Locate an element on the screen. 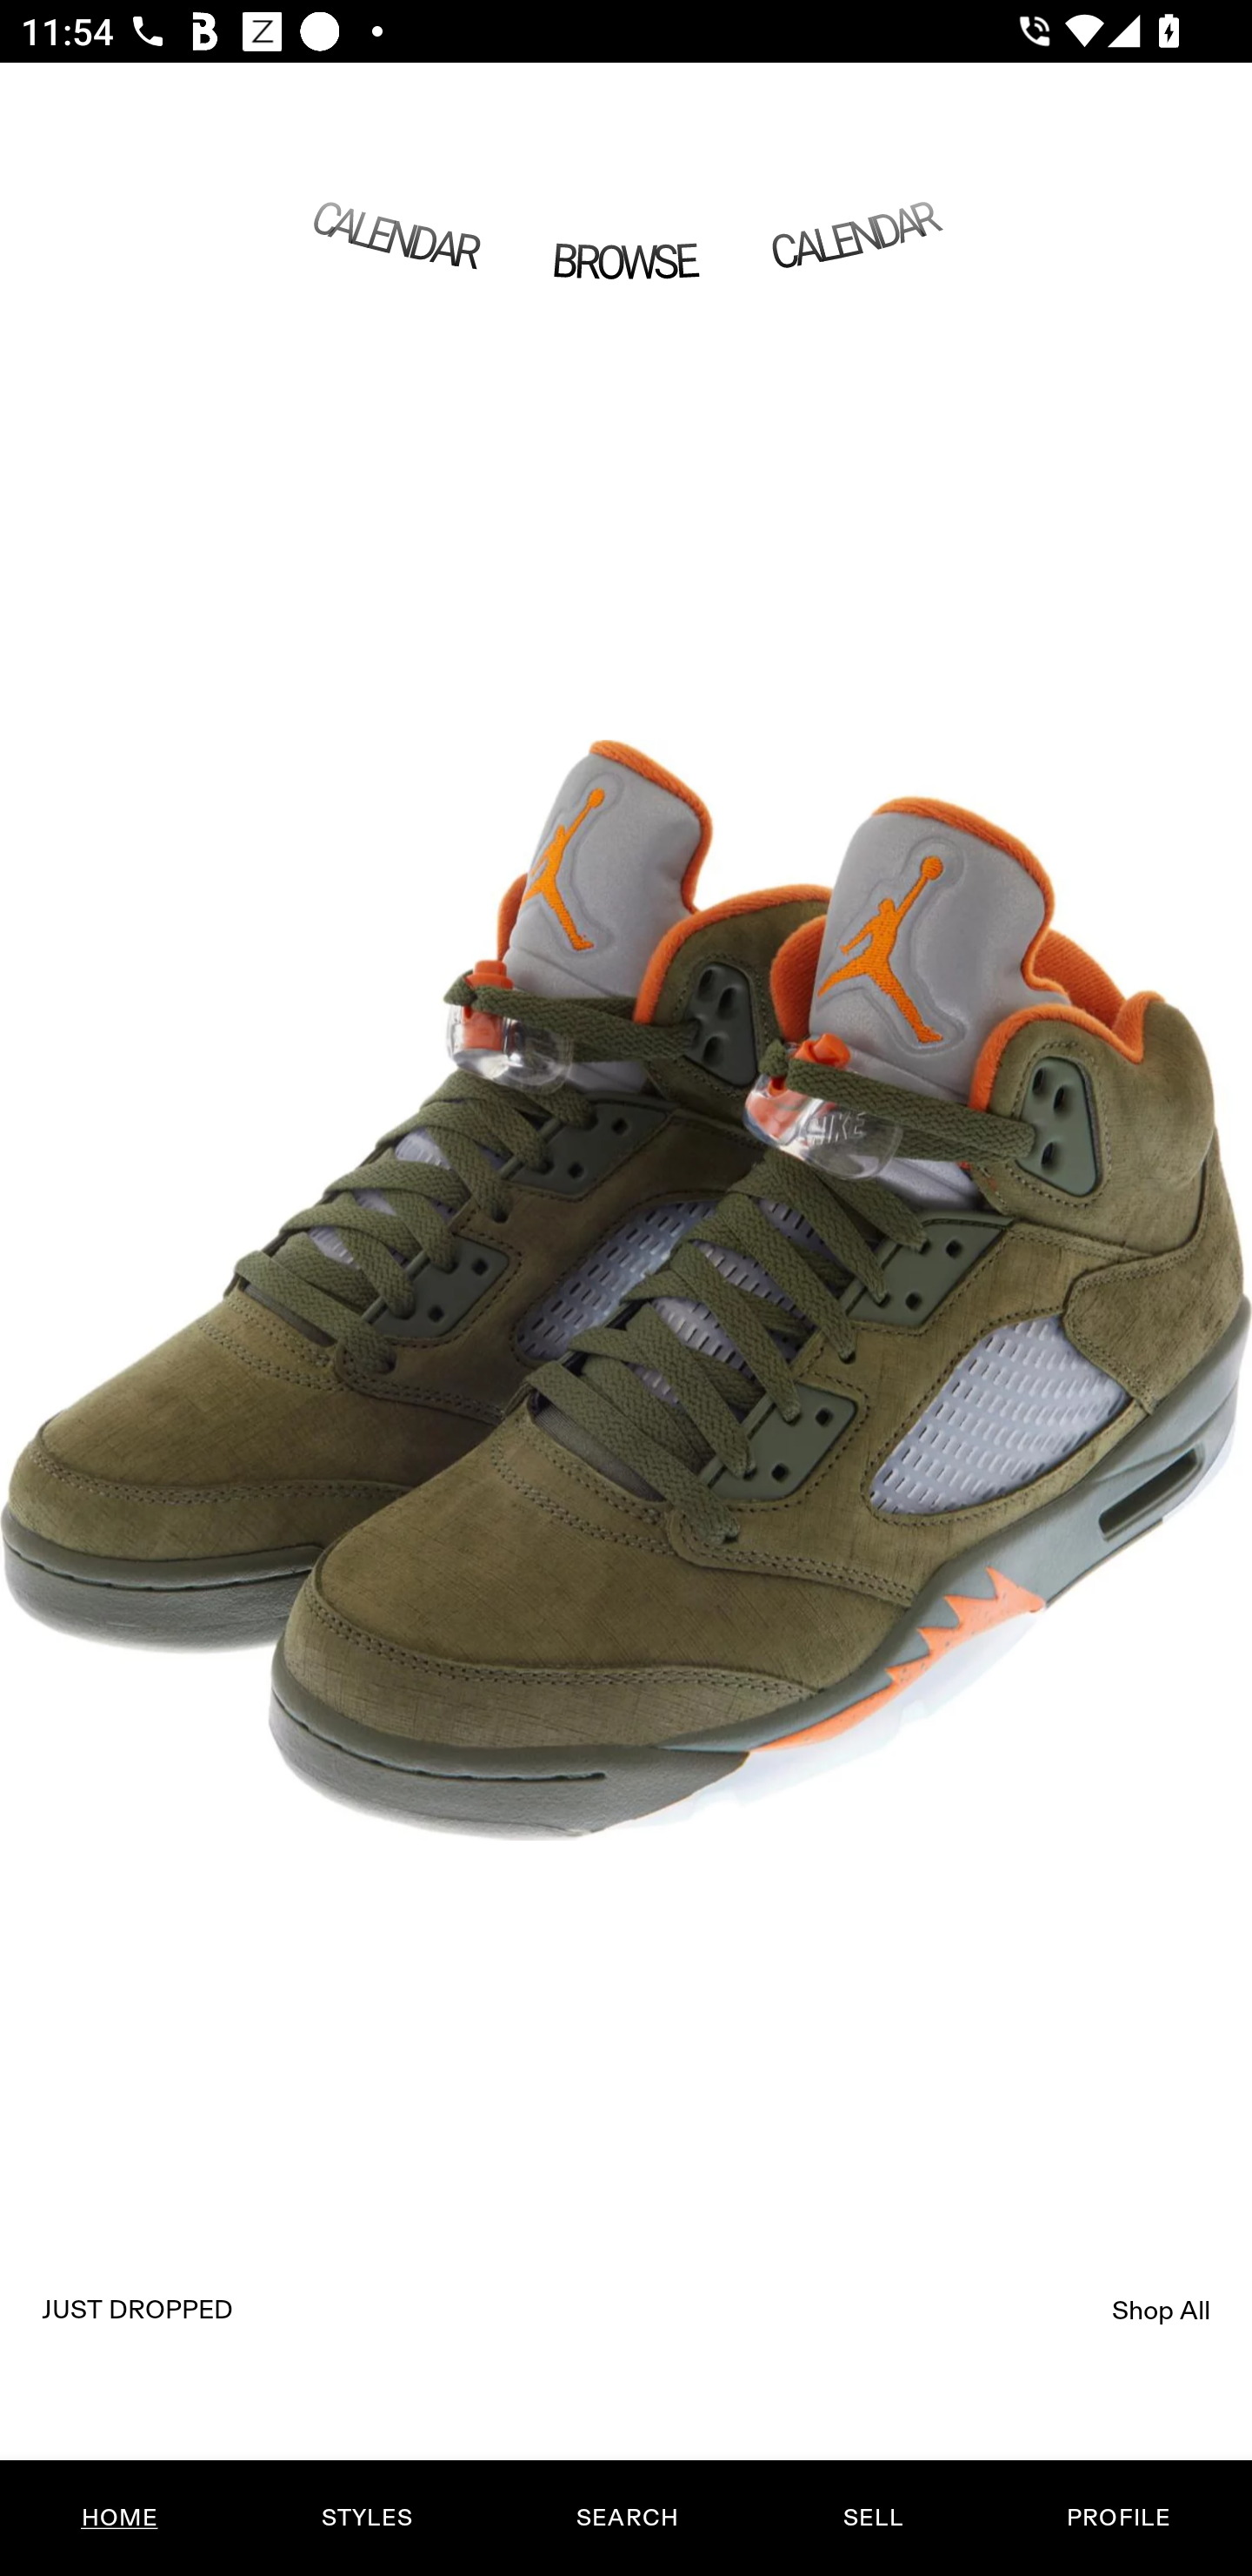 This screenshot has width=1252, height=2576. PROFILE is located at coordinates (1118, 2518).